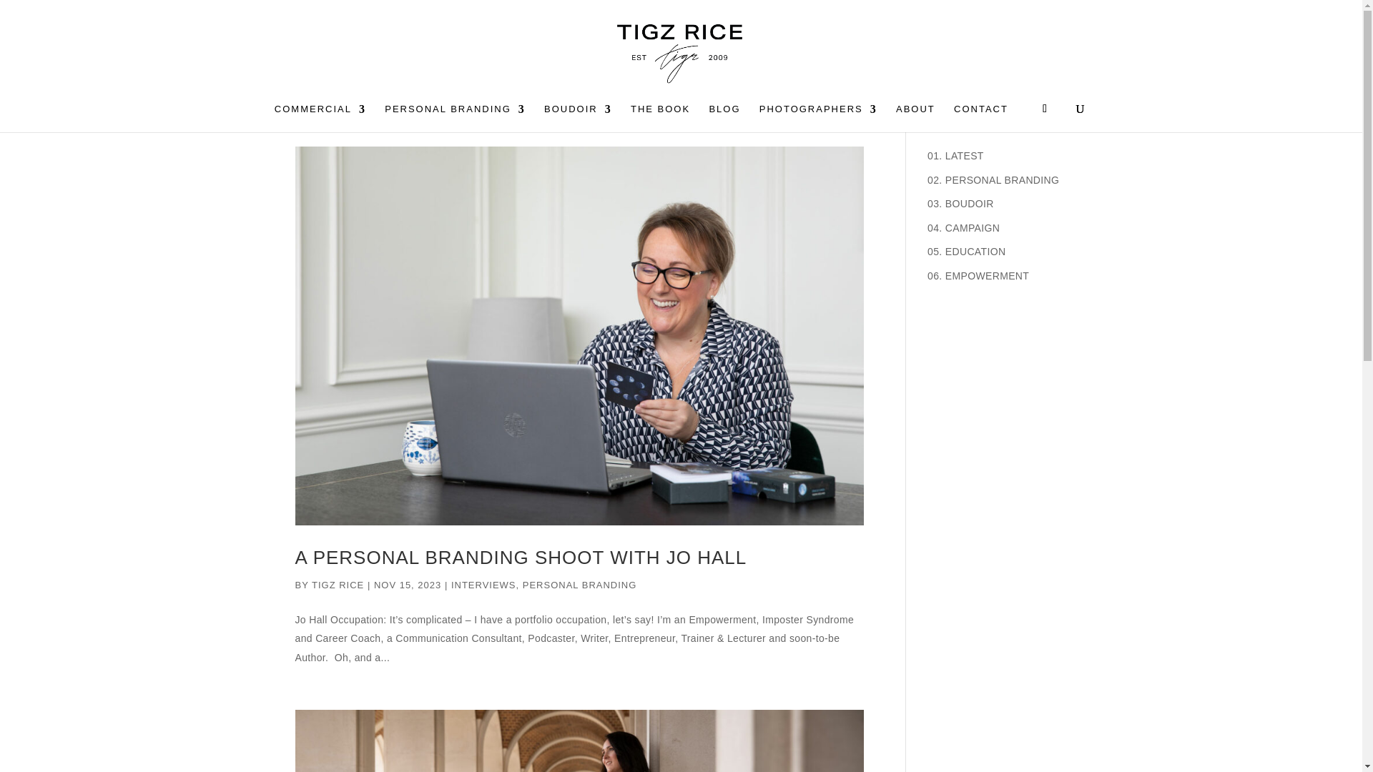  I want to click on INTERVIEWS, so click(483, 585).